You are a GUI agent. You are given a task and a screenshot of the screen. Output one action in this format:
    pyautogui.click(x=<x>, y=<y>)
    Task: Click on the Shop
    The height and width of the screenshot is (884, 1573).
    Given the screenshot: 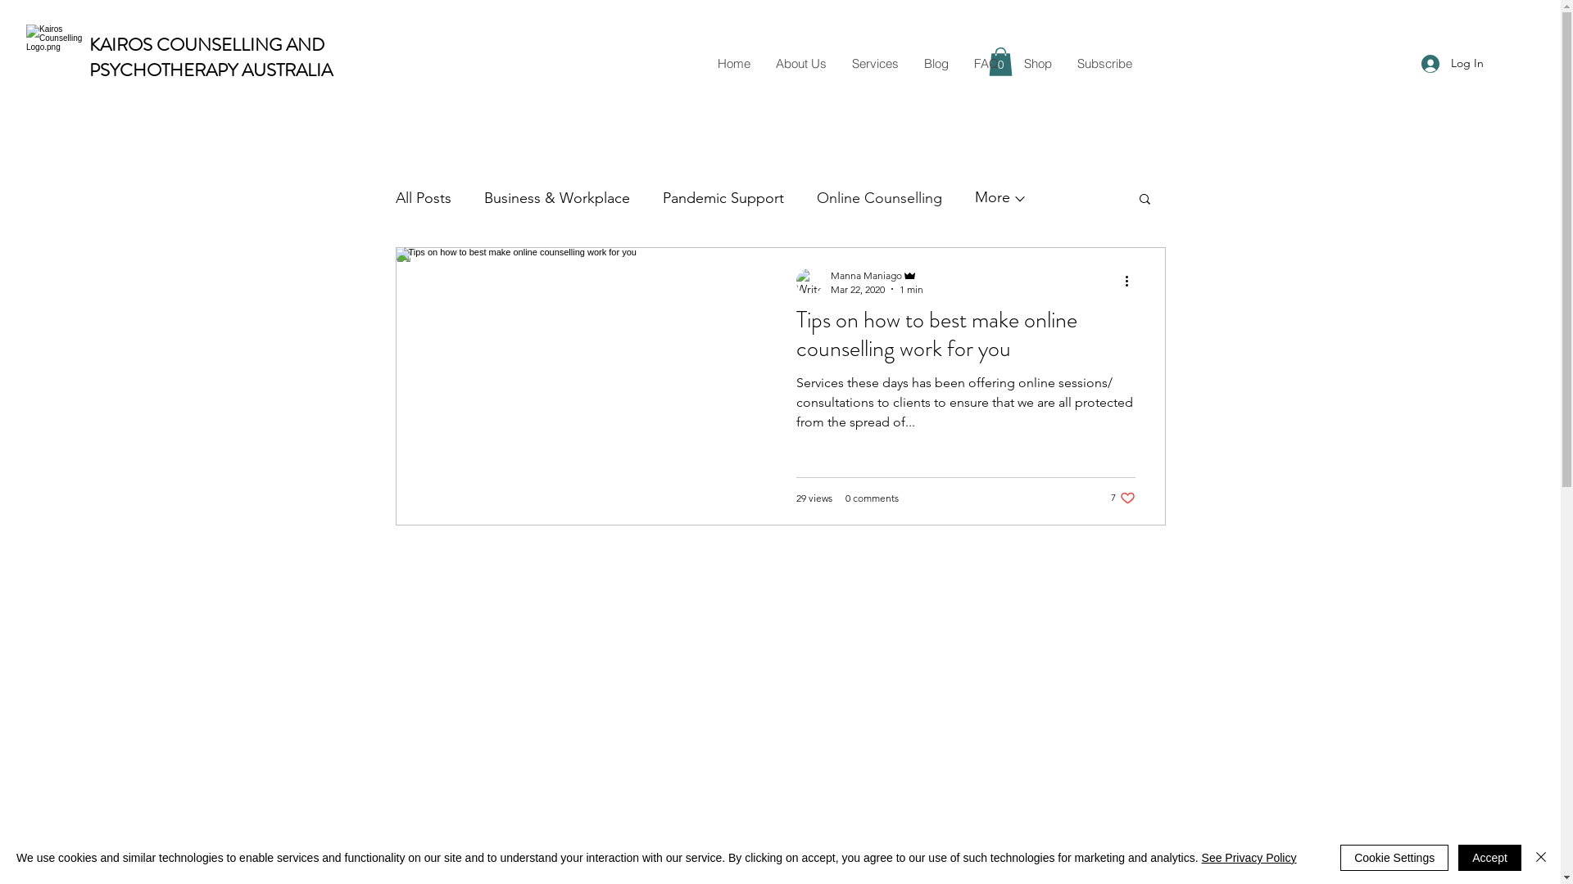 What is the action you would take?
    pyautogui.click(x=1037, y=64)
    